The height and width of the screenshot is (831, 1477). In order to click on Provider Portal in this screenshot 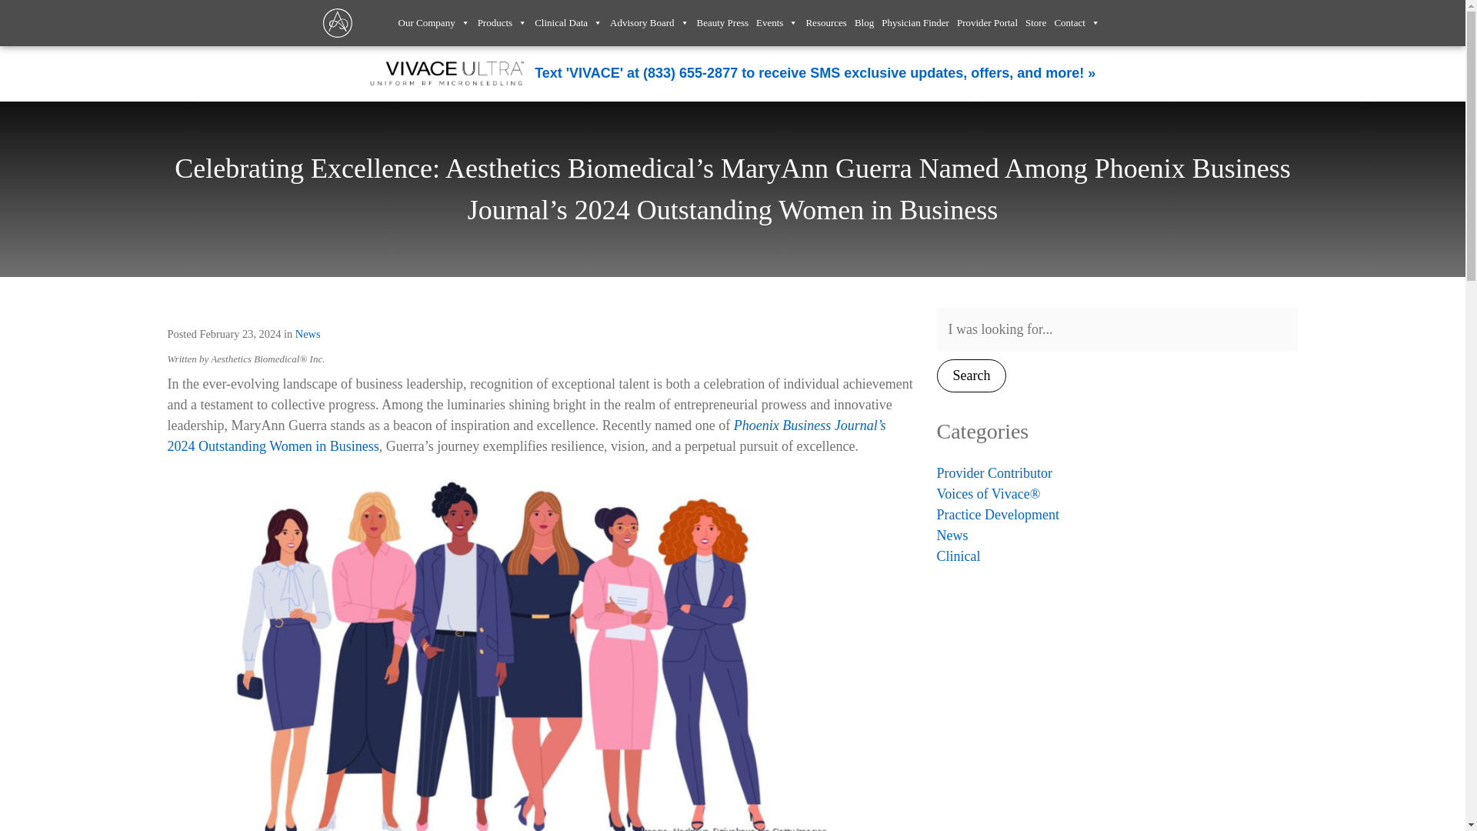, I will do `click(987, 15)`.